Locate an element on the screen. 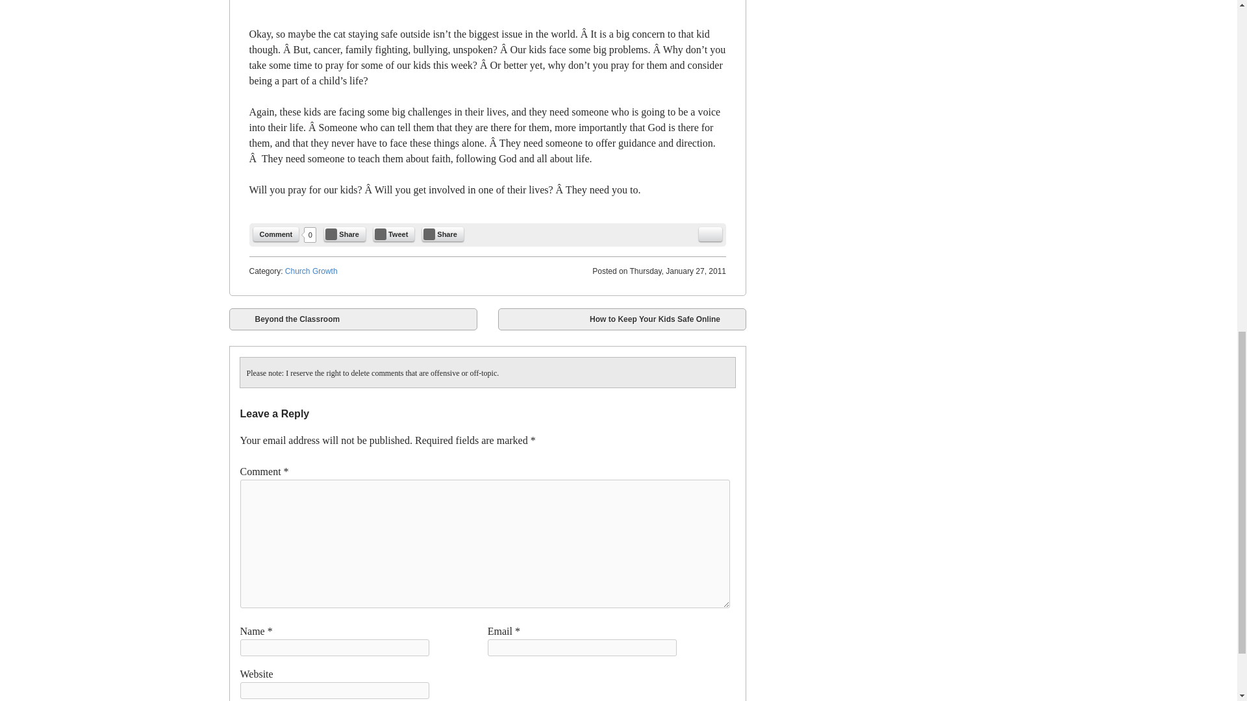 Image resolution: width=1247 pixels, height=701 pixels. Share on LinkedIn is located at coordinates (443, 234).